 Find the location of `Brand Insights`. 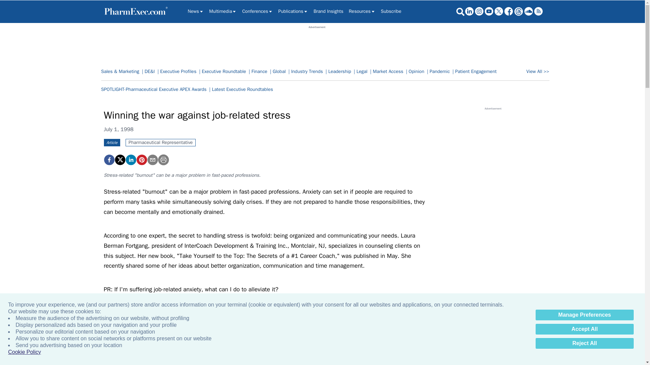

Brand Insights is located at coordinates (328, 11).